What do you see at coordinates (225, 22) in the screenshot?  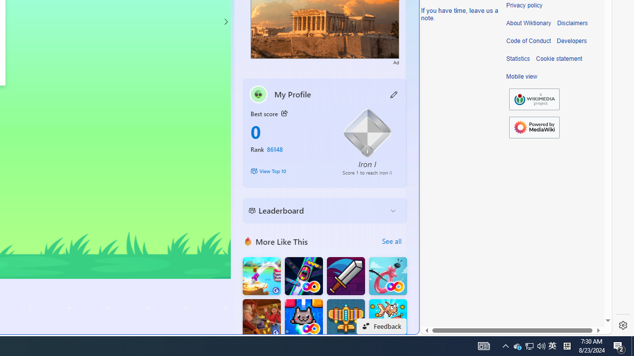 I see `Class: control` at bounding box center [225, 22].